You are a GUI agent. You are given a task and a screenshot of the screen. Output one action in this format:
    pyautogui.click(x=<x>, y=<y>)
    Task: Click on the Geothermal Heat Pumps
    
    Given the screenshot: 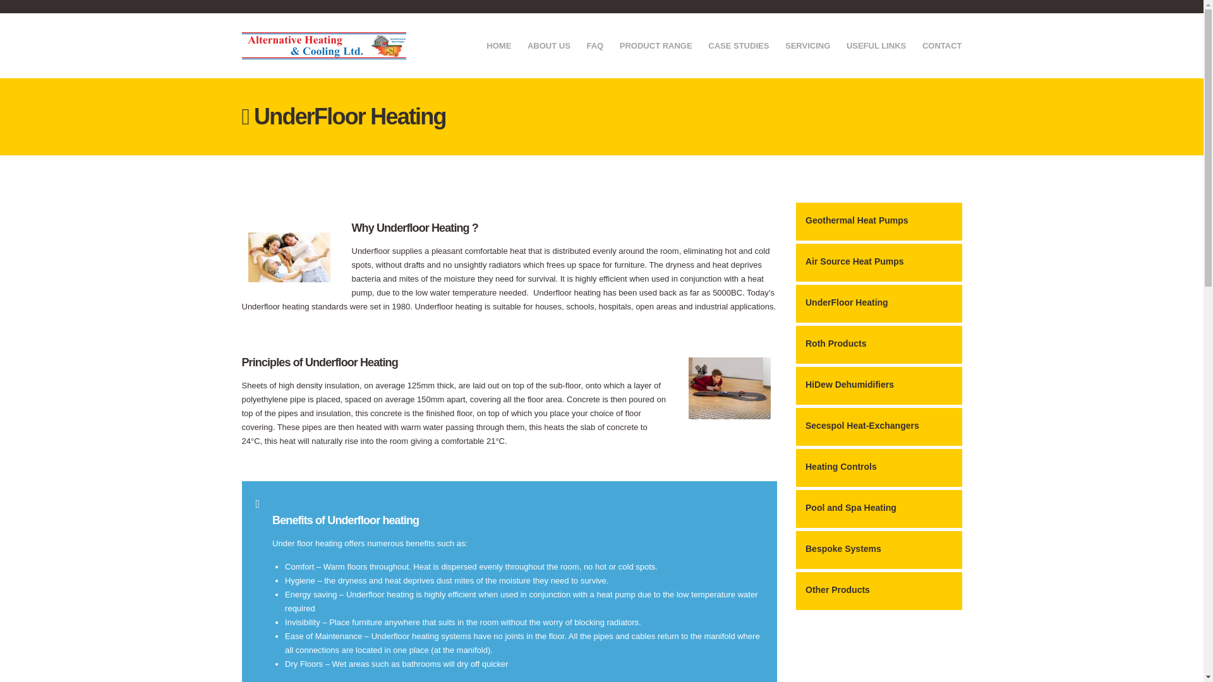 What is the action you would take?
    pyautogui.click(x=878, y=221)
    